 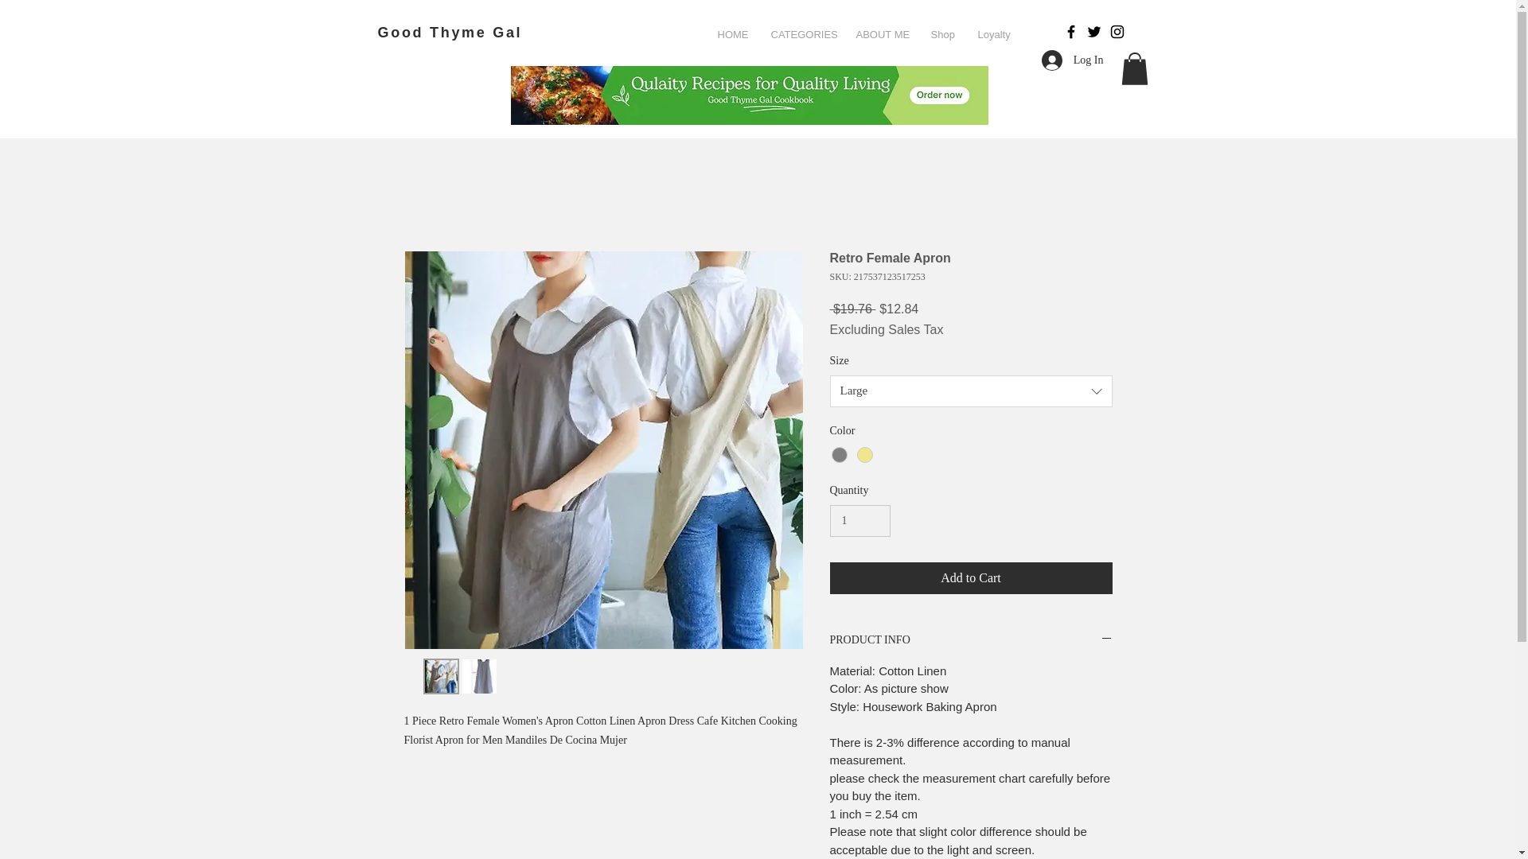 I want to click on Log In, so click(x=1073, y=60).